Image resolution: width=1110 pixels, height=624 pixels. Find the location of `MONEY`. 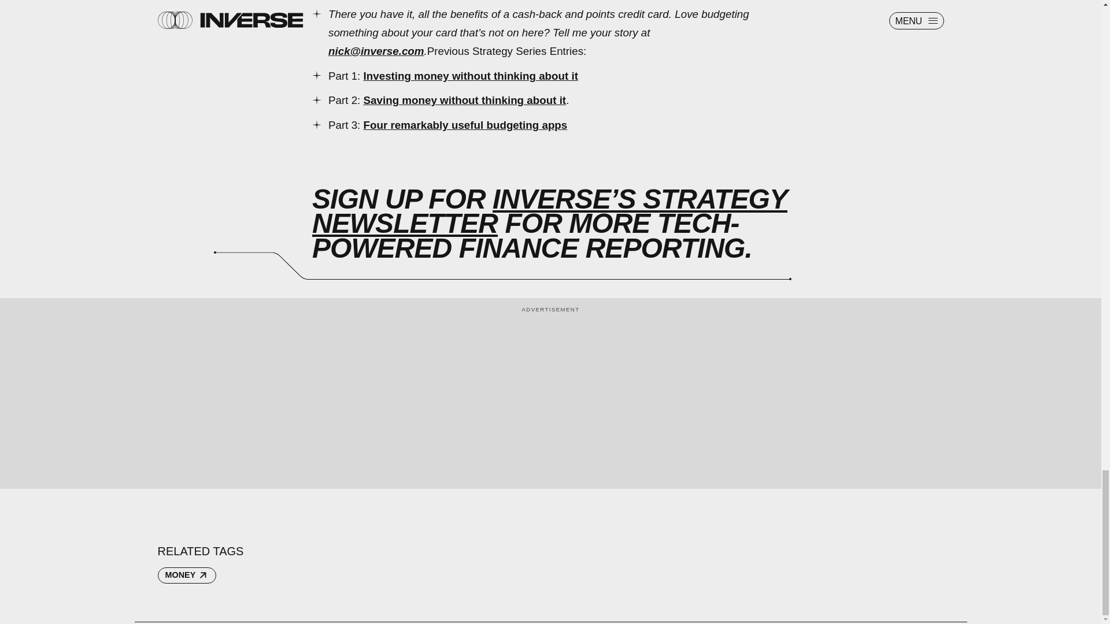

MONEY is located at coordinates (186, 575).